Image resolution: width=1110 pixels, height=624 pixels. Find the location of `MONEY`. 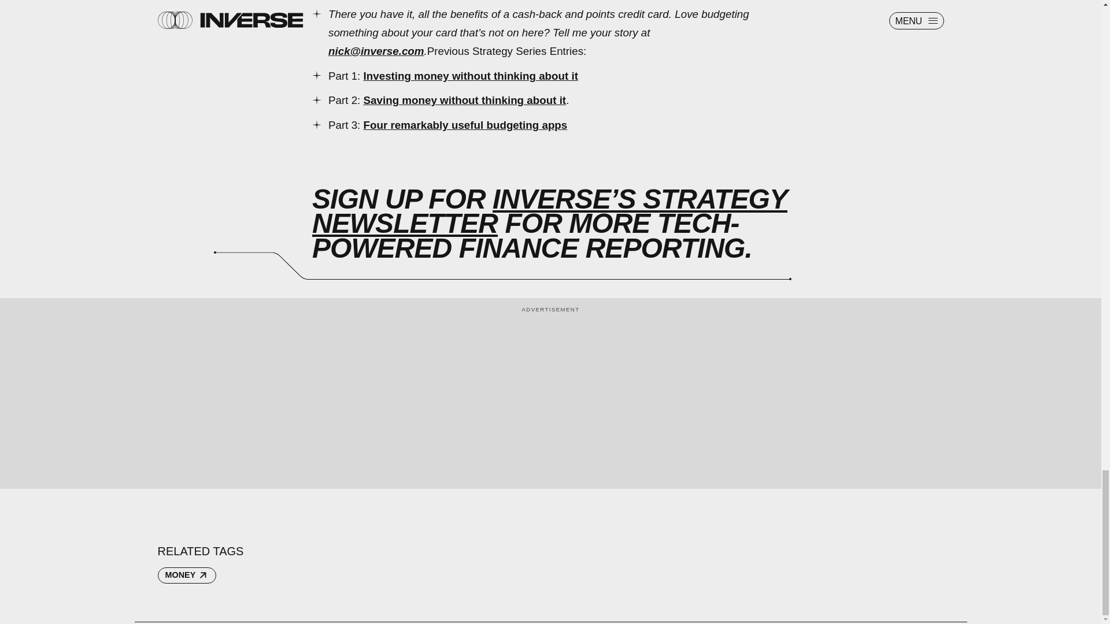

MONEY is located at coordinates (186, 575).